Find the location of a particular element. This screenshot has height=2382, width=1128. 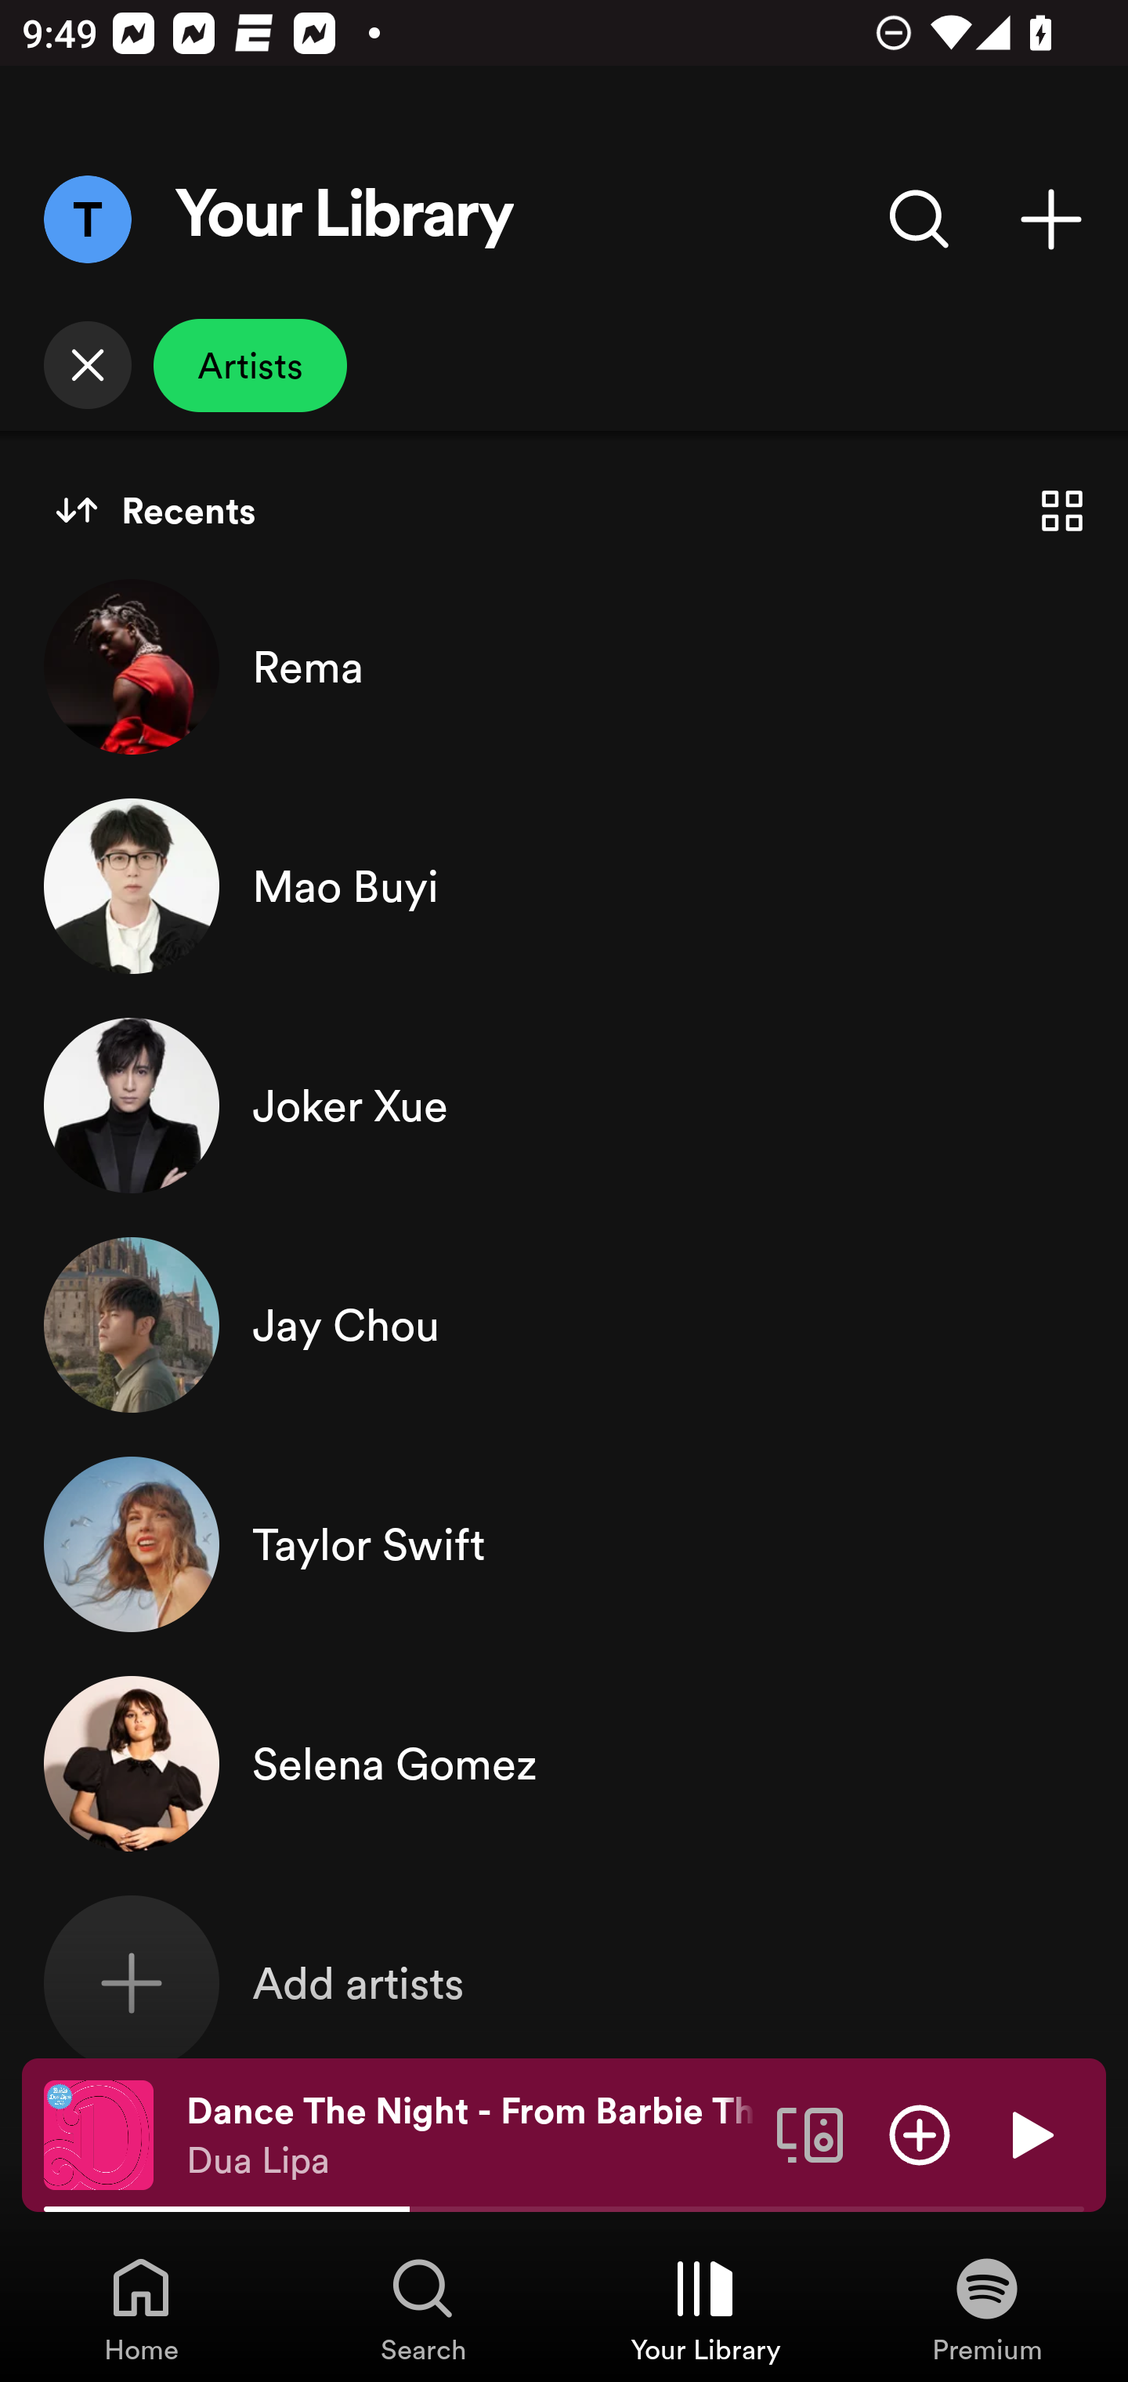

The cover art of the currently playing track is located at coordinates (99, 2134).